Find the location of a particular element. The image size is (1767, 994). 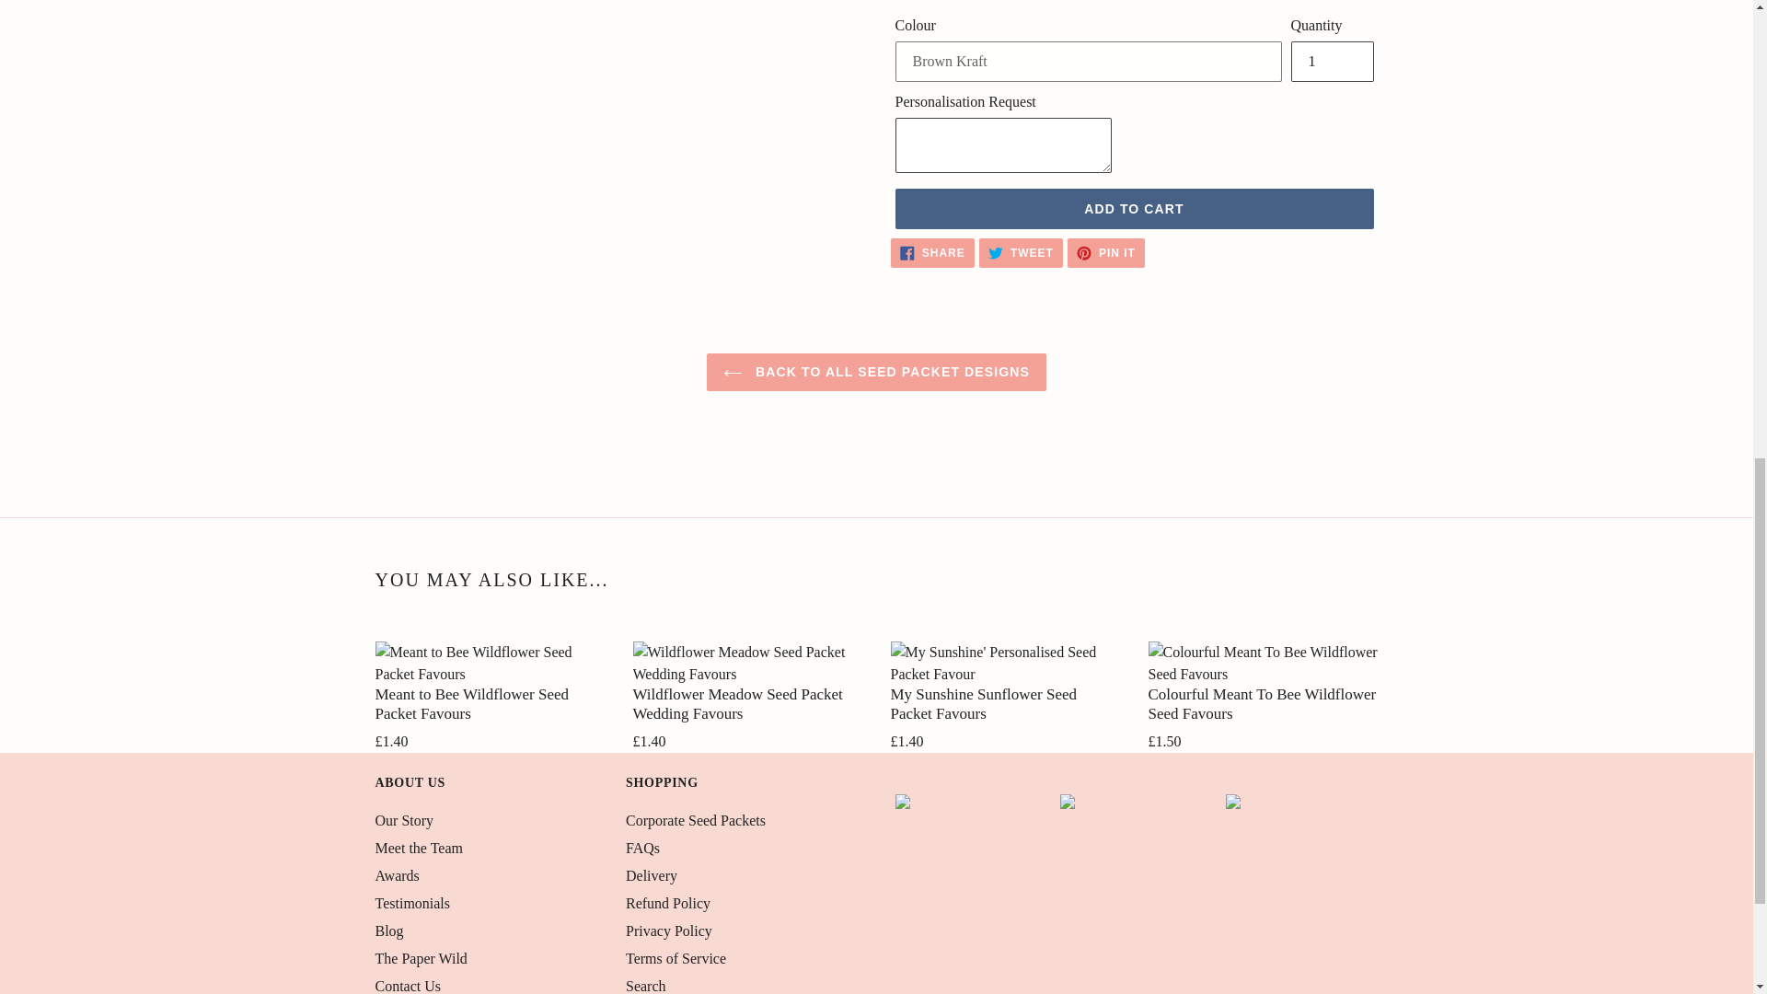

BACK TO ALL SEED PACKET DESIGNS is located at coordinates (1021, 252).